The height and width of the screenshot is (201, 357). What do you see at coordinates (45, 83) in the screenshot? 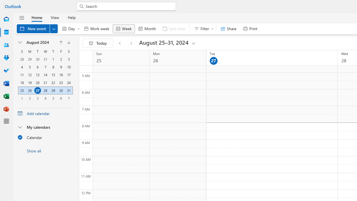
I see `21, August, 2024` at bounding box center [45, 83].